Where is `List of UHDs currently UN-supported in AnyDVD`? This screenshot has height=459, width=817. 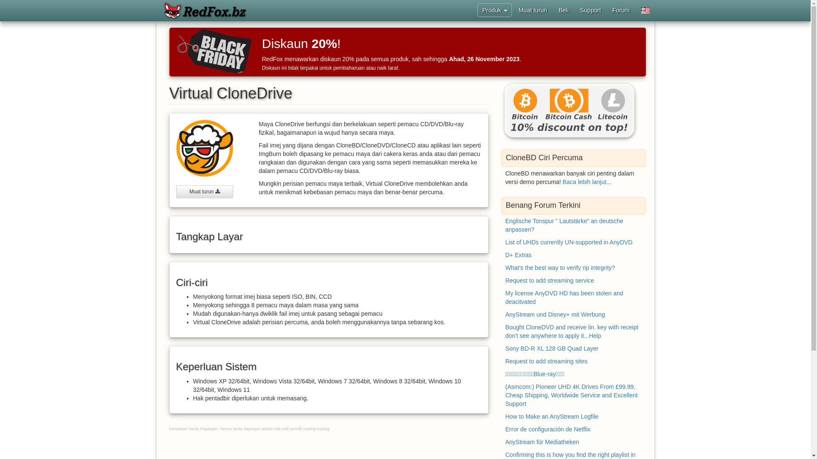 List of UHDs currently UN-supported in AnyDVD is located at coordinates (569, 242).